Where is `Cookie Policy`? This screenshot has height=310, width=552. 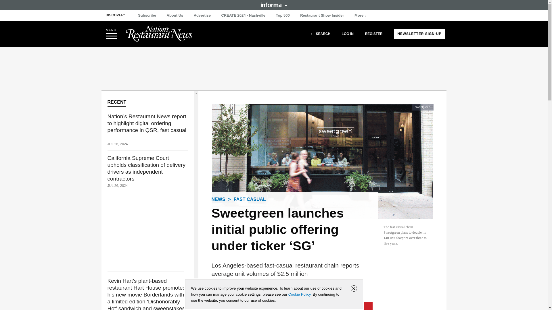
Cookie Policy is located at coordinates (299, 294).